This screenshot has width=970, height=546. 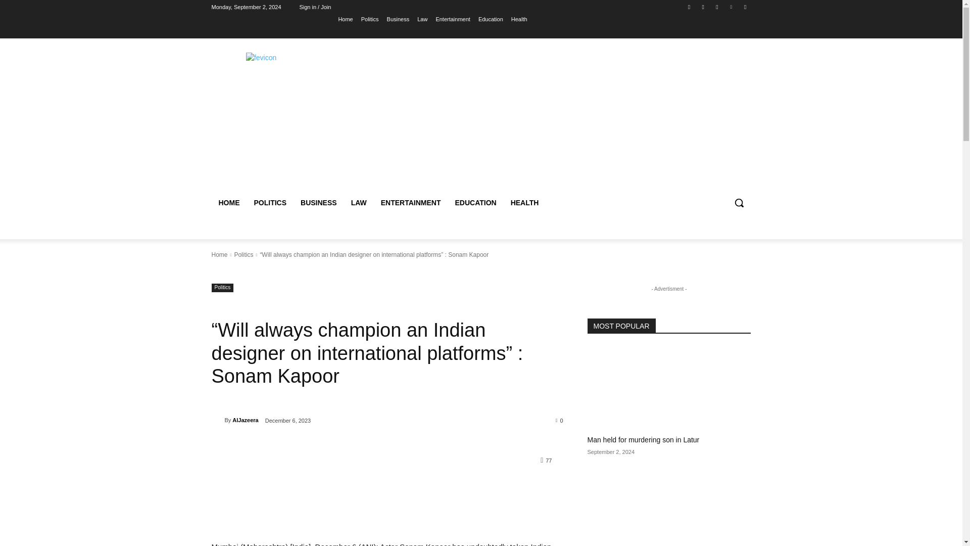 What do you see at coordinates (370, 19) in the screenshot?
I see `Politics` at bounding box center [370, 19].